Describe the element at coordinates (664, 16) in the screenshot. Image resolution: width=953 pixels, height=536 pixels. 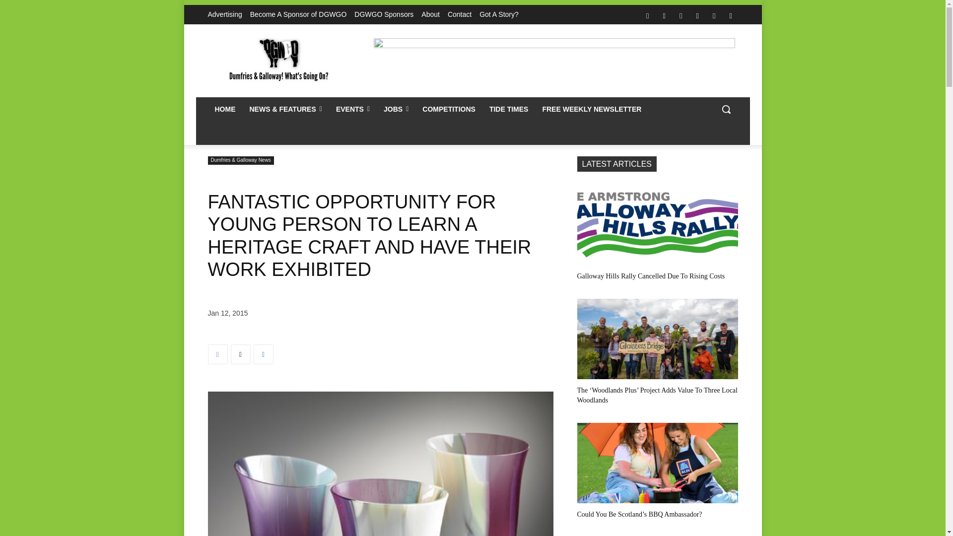
I see `Instagram` at that location.